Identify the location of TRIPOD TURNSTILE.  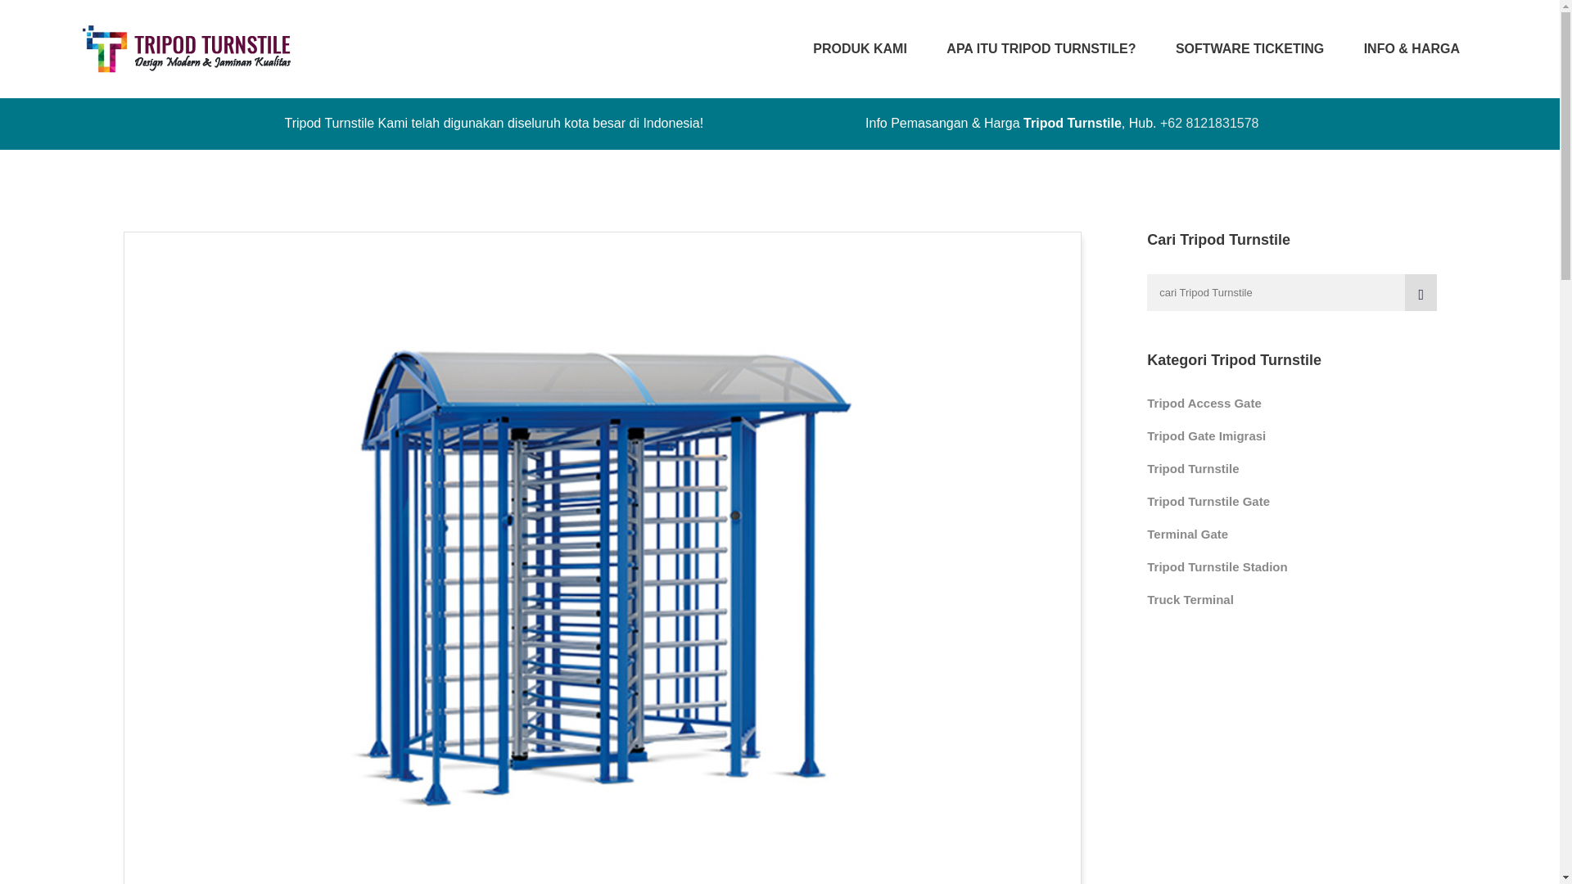
(187, 49).